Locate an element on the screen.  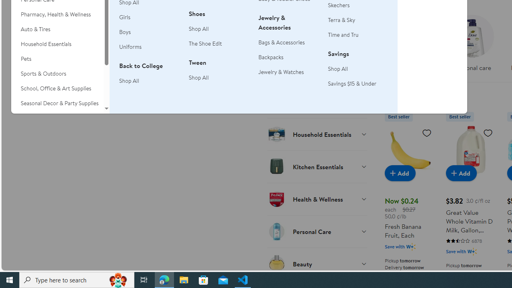
Jewelry & Watches is located at coordinates (288, 72).